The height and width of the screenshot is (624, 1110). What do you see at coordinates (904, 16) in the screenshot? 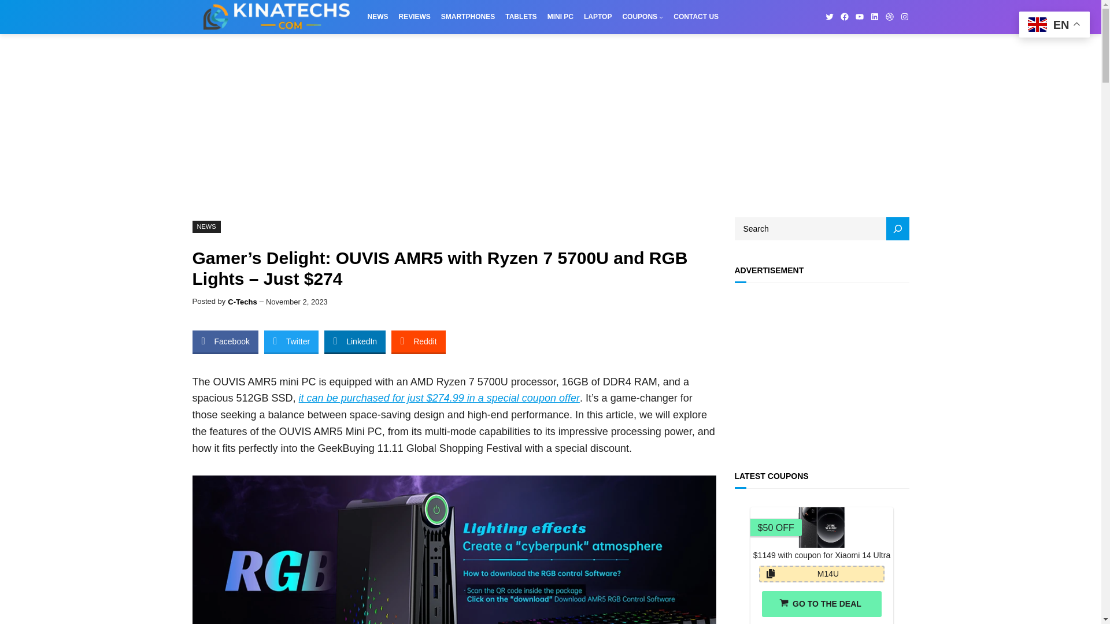
I see `Instagram` at bounding box center [904, 16].